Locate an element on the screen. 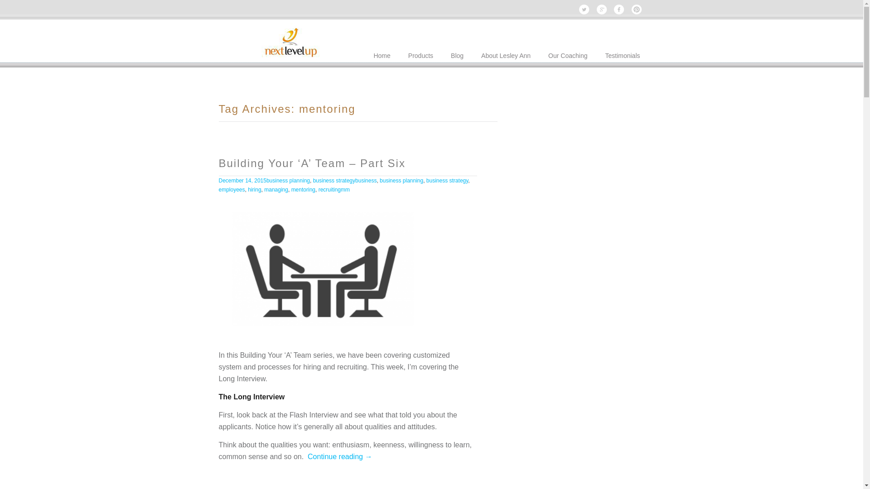 The height and width of the screenshot is (489, 870). Our Coaching is located at coordinates (568, 53).